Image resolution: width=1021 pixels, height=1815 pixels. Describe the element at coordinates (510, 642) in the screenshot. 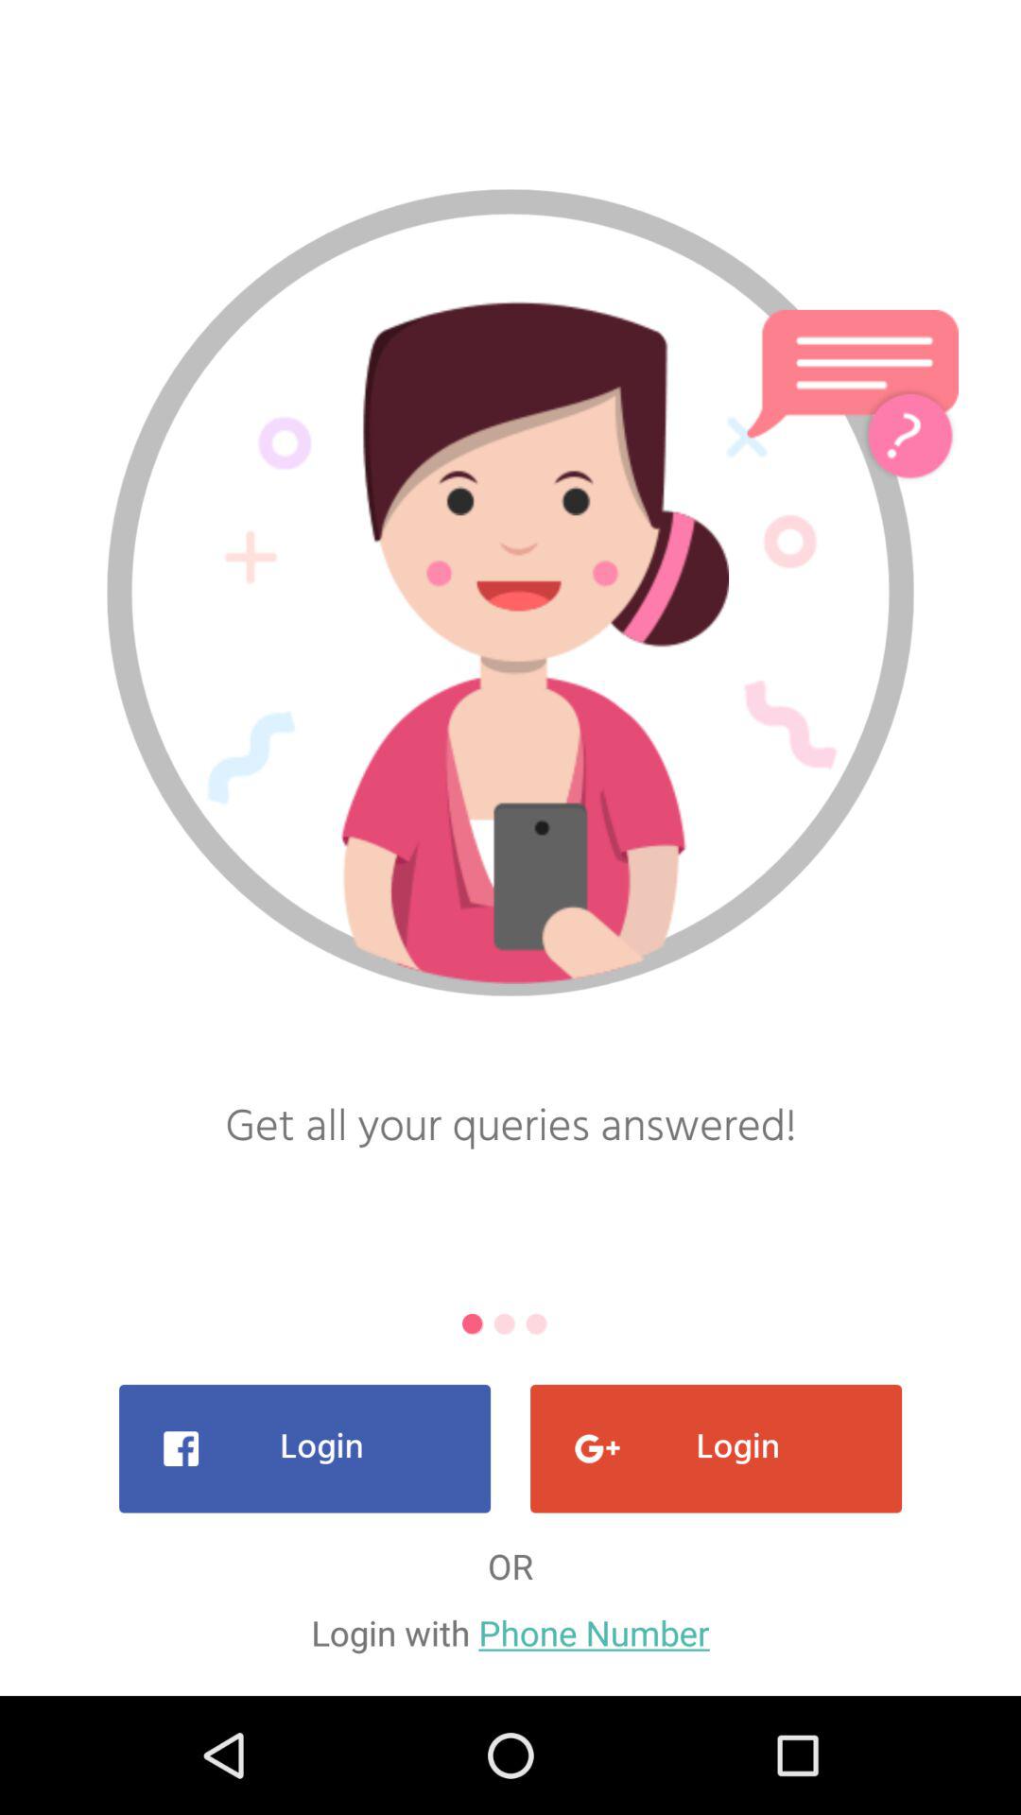

I see `click on the image` at that location.